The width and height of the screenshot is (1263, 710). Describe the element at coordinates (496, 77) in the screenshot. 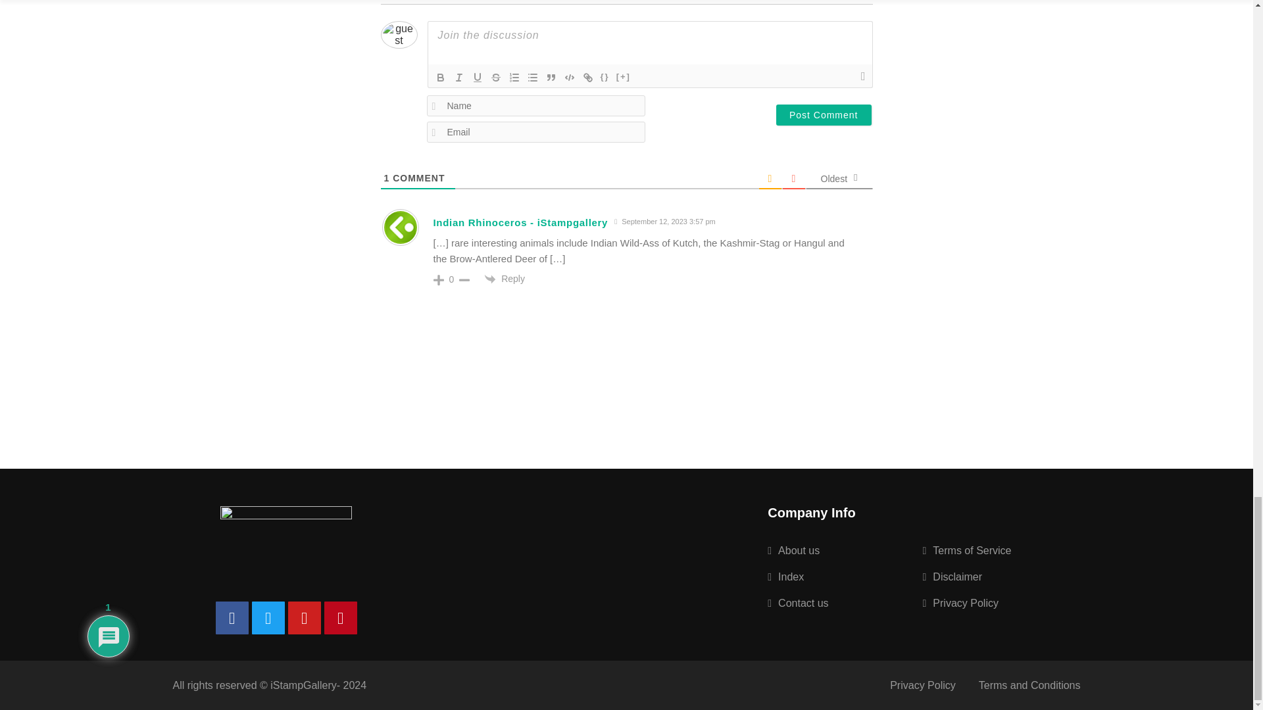

I see `Strike` at that location.